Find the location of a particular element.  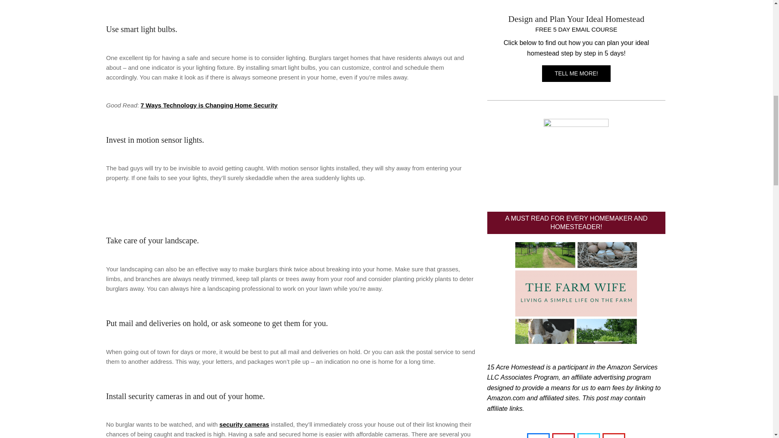

A must read for every homemaker and homesteader! is located at coordinates (576, 293).